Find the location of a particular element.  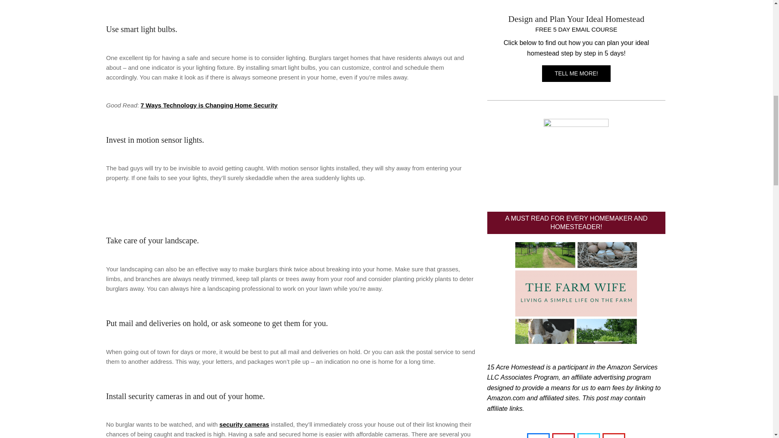

A must read for every homemaker and homesteader! is located at coordinates (576, 293).